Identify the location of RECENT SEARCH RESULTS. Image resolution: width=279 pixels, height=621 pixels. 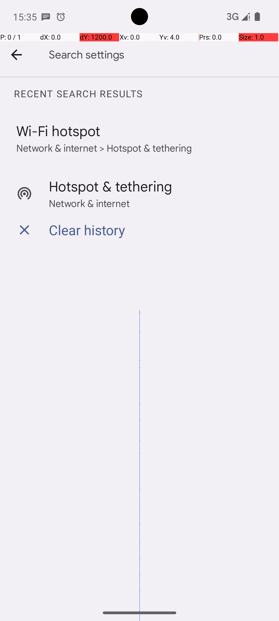
(146, 94).